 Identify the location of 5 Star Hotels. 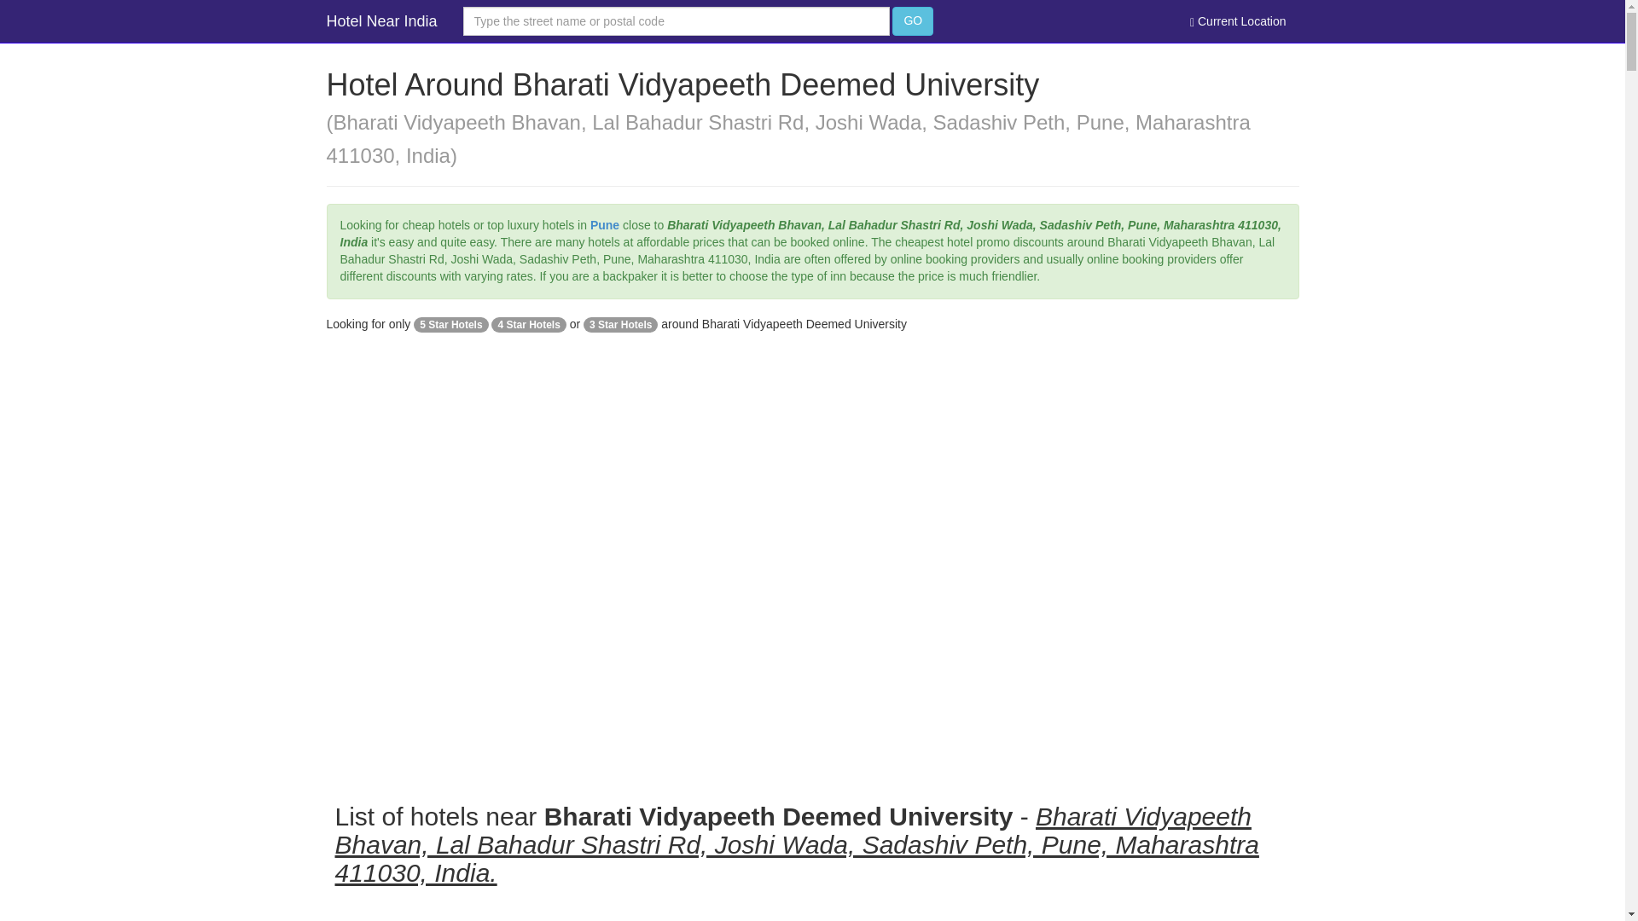
(450, 323).